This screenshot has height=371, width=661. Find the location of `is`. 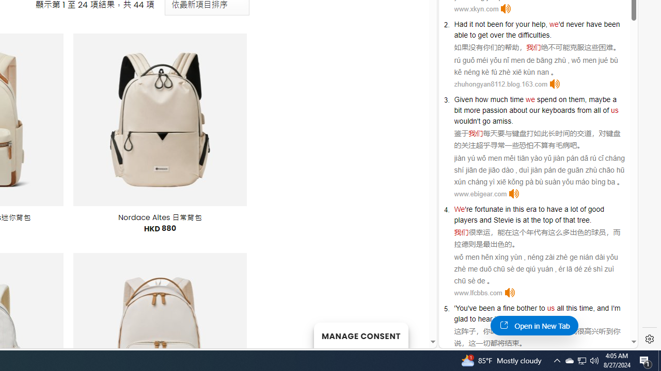

is is located at coordinates (518, 220).